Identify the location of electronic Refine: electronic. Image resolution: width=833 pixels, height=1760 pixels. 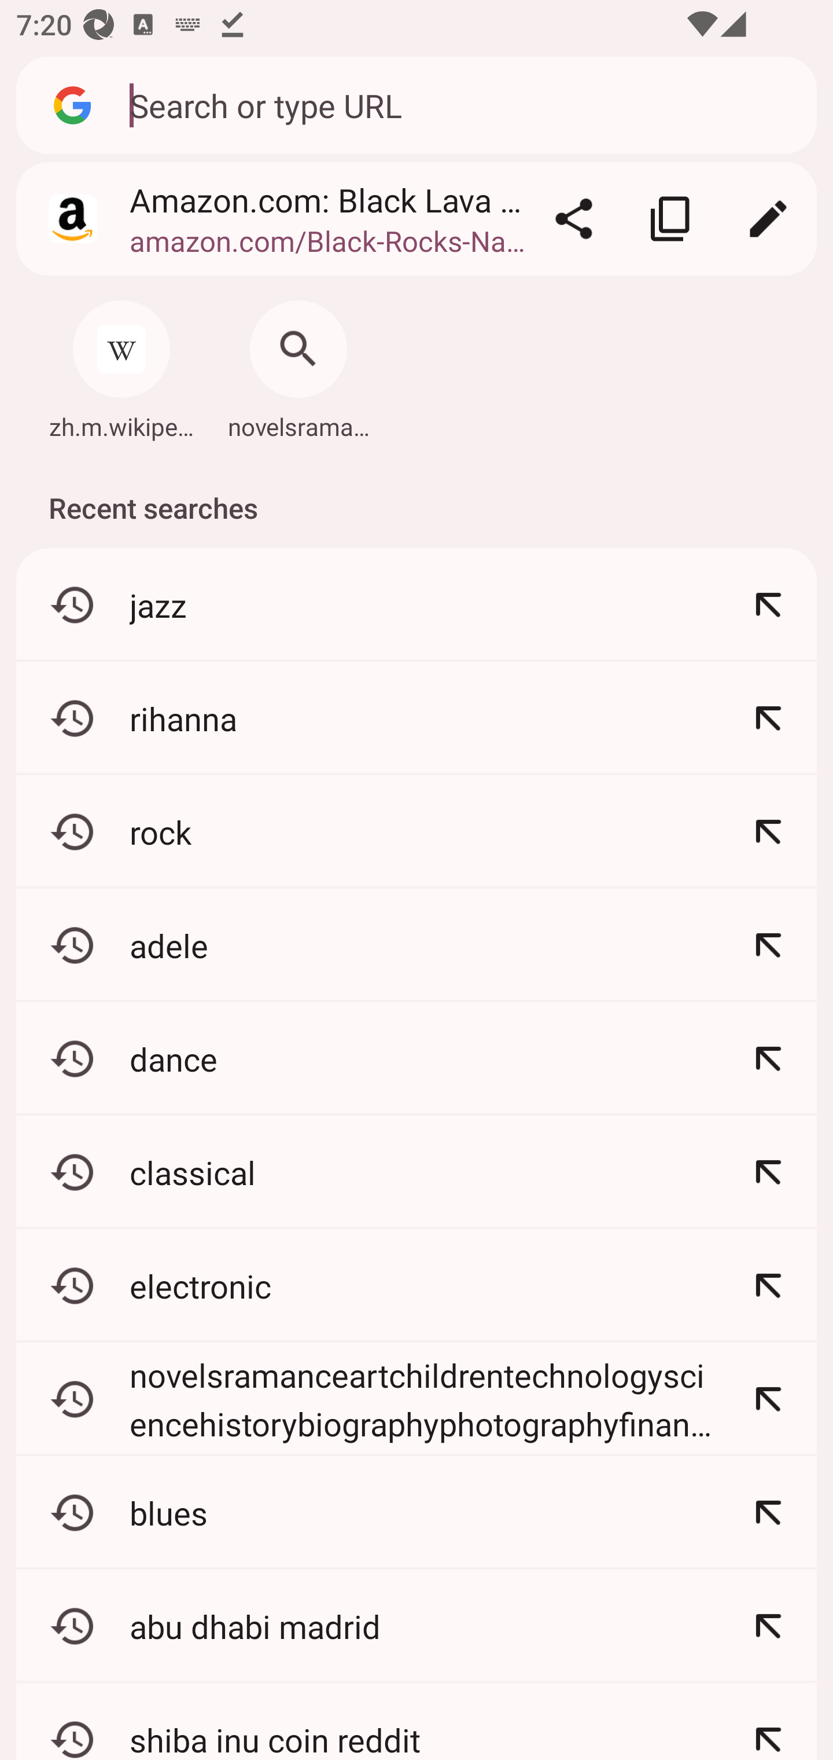
(417, 1285).